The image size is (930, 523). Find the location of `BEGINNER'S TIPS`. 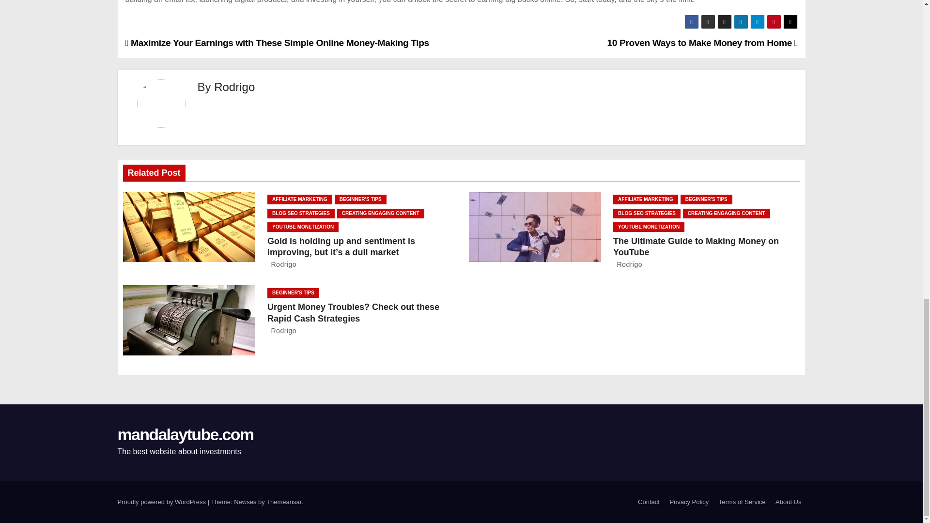

BEGINNER'S TIPS is located at coordinates (360, 200).